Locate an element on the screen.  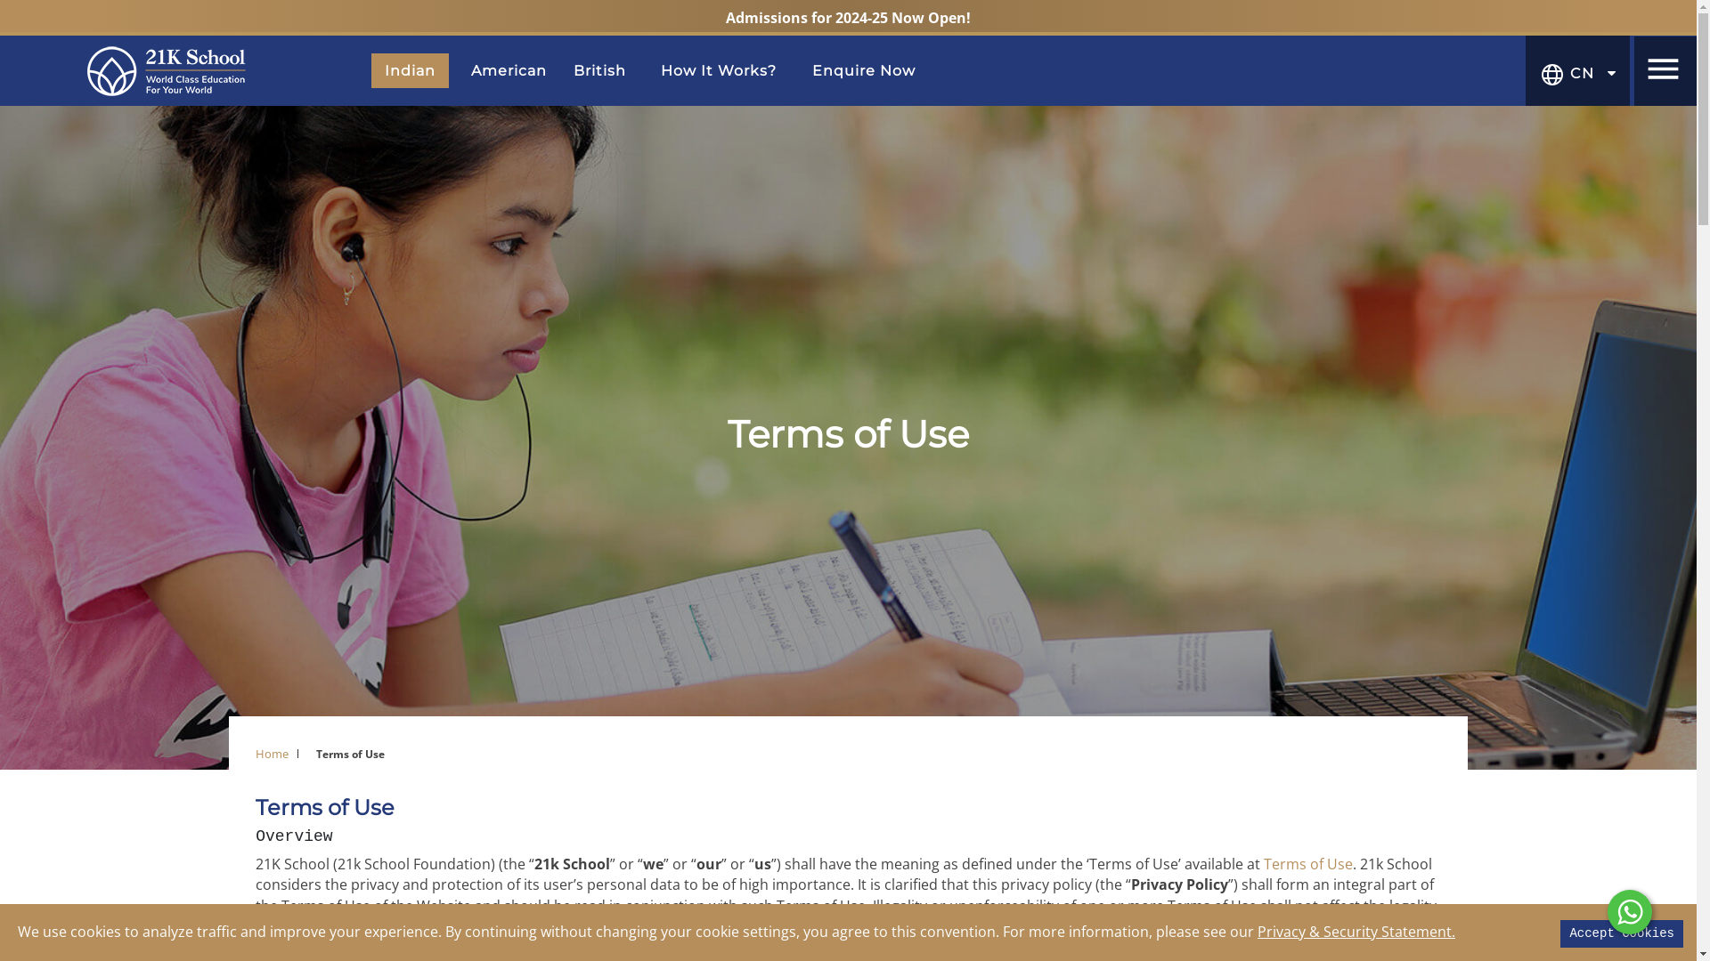
British is located at coordinates (600, 71).